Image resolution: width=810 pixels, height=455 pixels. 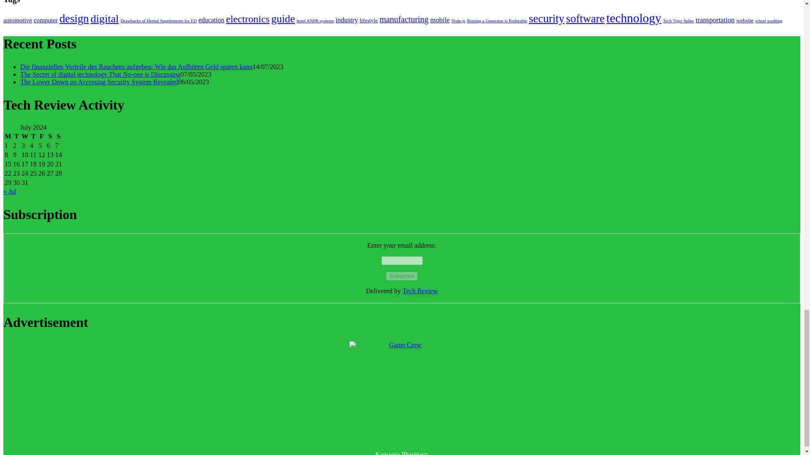 What do you see at coordinates (16, 136) in the screenshot?
I see `Tuesday` at bounding box center [16, 136].